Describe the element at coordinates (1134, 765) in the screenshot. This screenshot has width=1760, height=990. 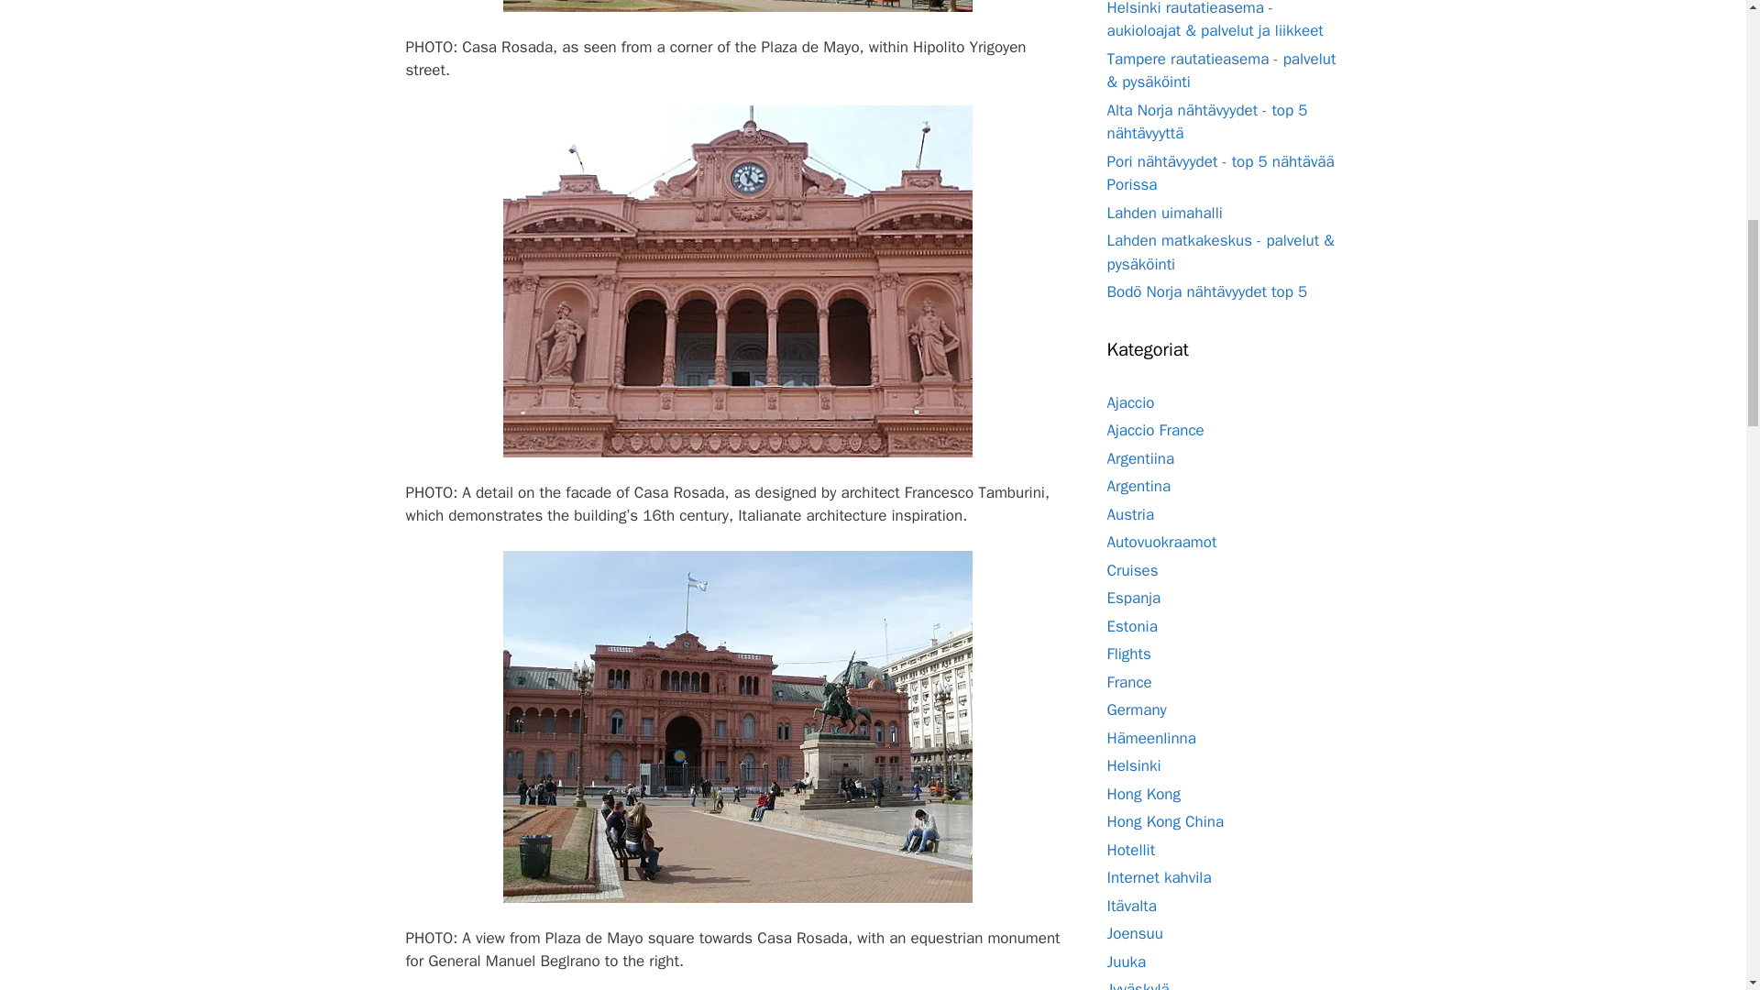
I see `Helsinki` at that location.